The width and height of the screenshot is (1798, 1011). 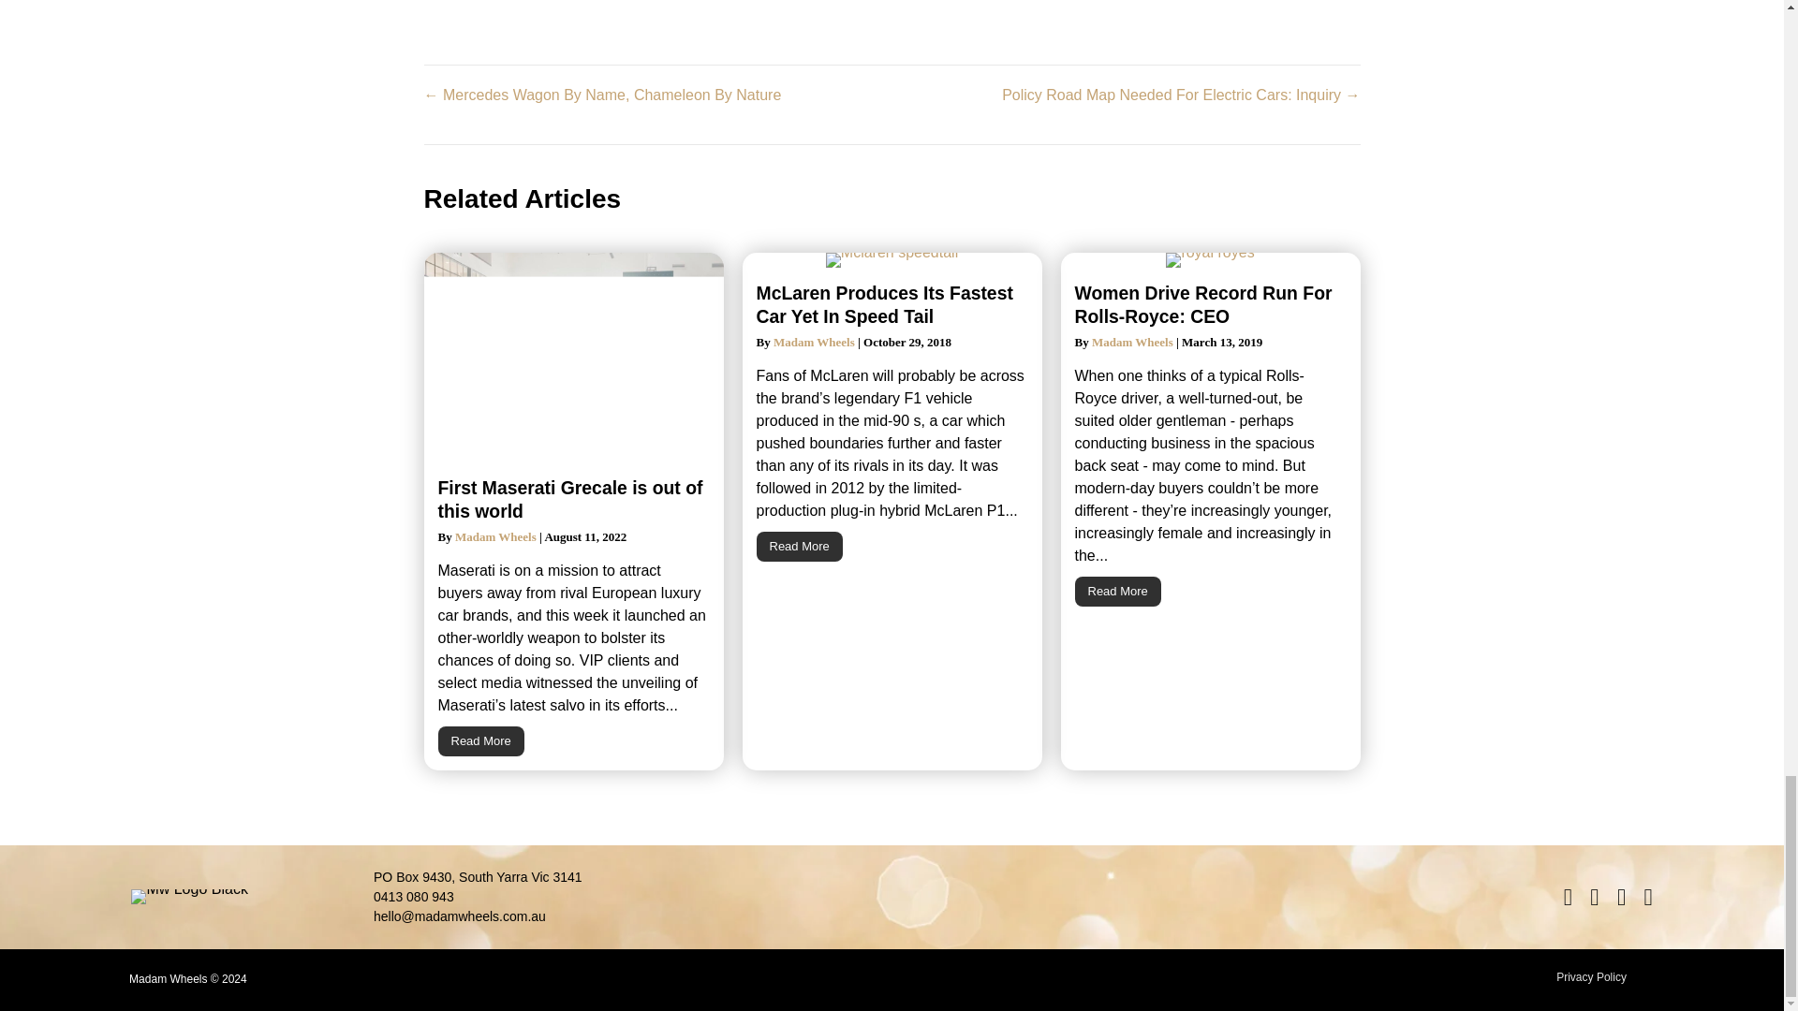 I want to click on First Maserati Grecale is out of this world, so click(x=570, y=499).